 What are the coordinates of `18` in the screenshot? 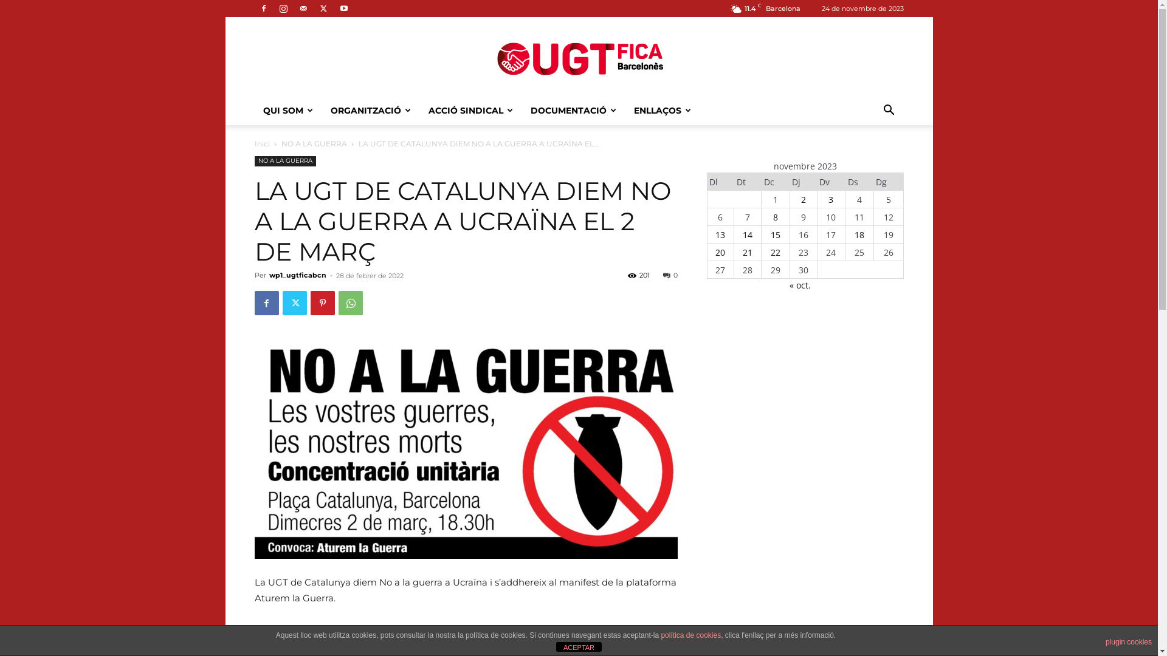 It's located at (859, 234).